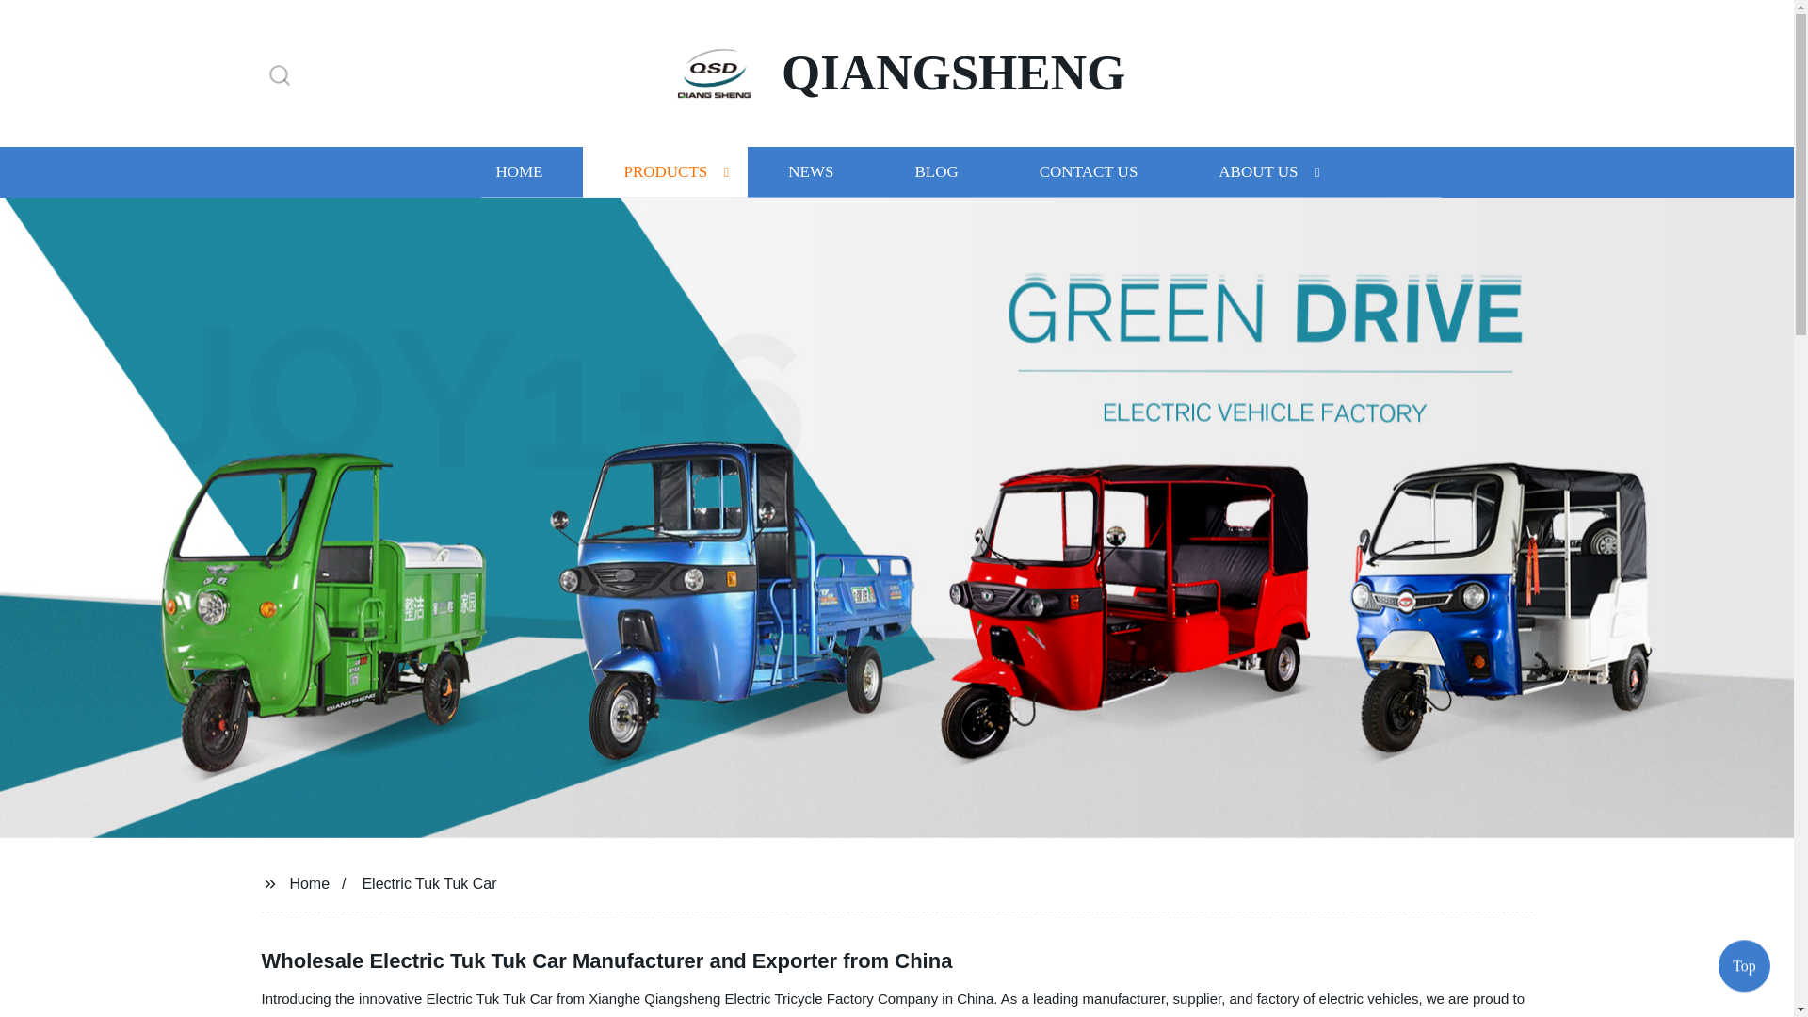  I want to click on ABOUT US, so click(1258, 171).